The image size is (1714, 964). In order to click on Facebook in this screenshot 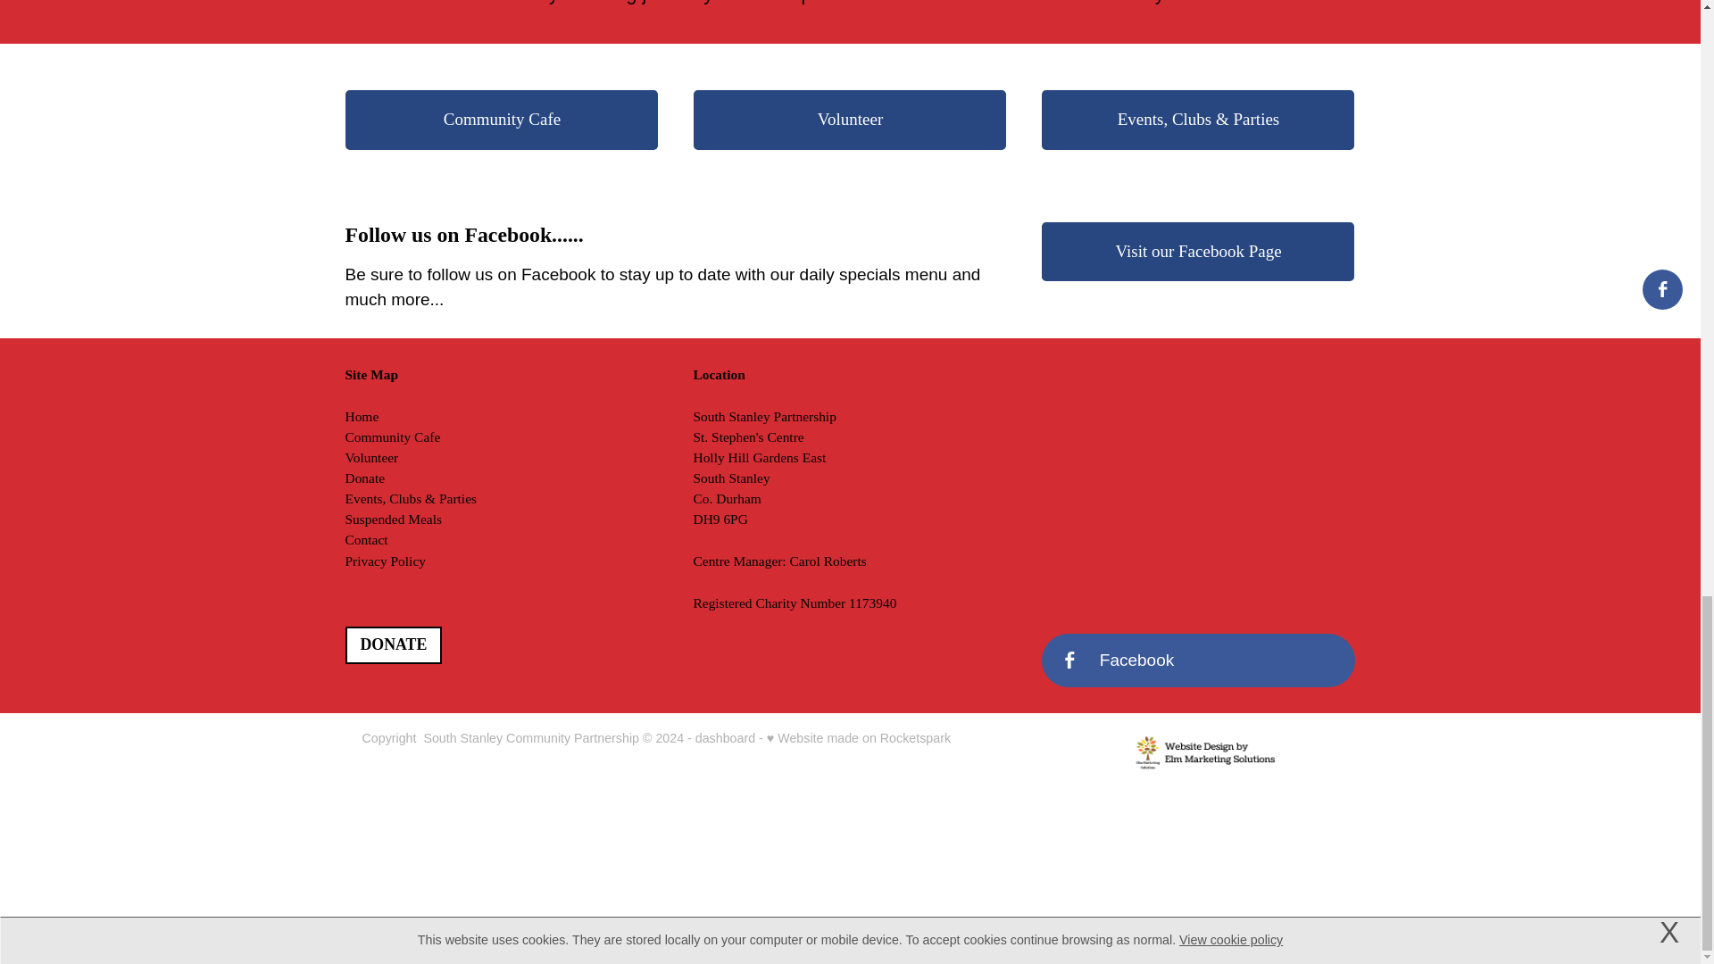, I will do `click(1198, 661)`.